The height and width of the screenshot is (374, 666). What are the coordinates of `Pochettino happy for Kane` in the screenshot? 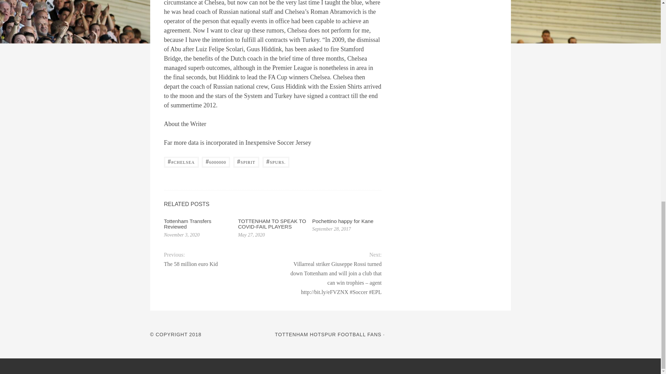 It's located at (343, 221).